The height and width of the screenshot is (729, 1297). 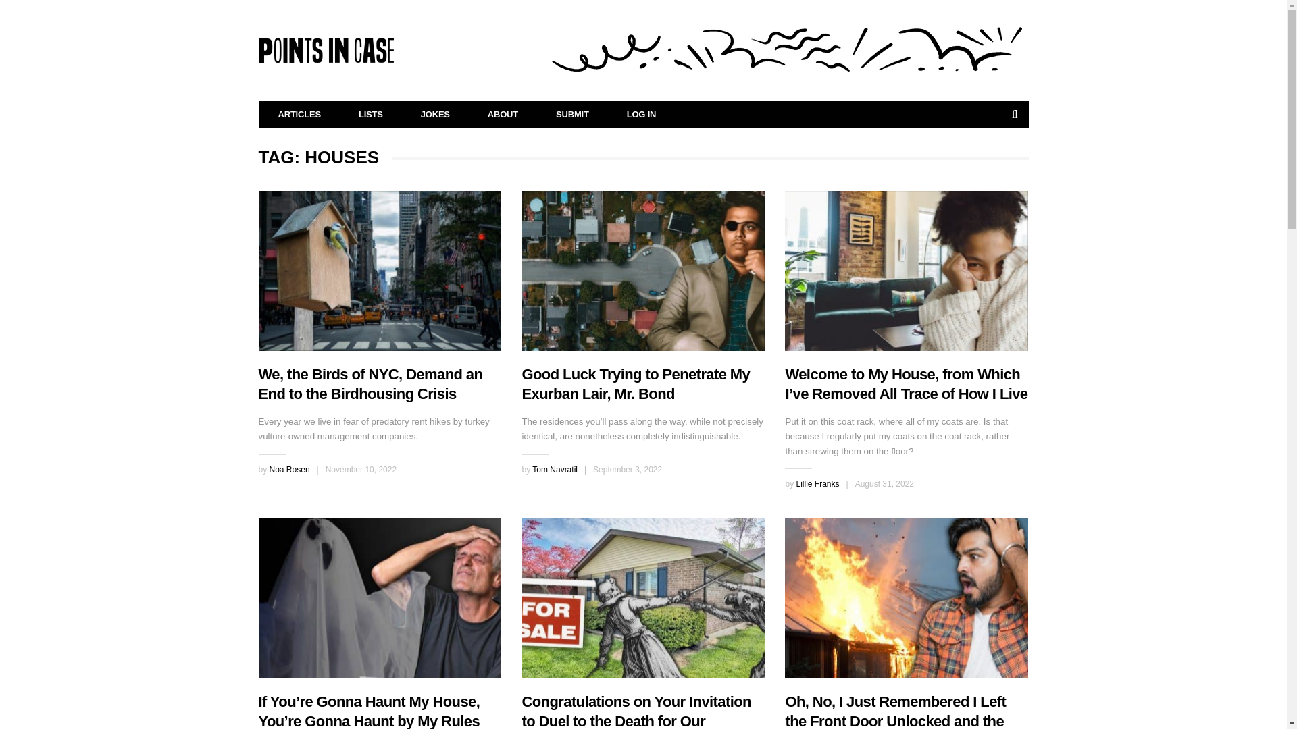 What do you see at coordinates (300, 115) in the screenshot?
I see `ARTICLES` at bounding box center [300, 115].